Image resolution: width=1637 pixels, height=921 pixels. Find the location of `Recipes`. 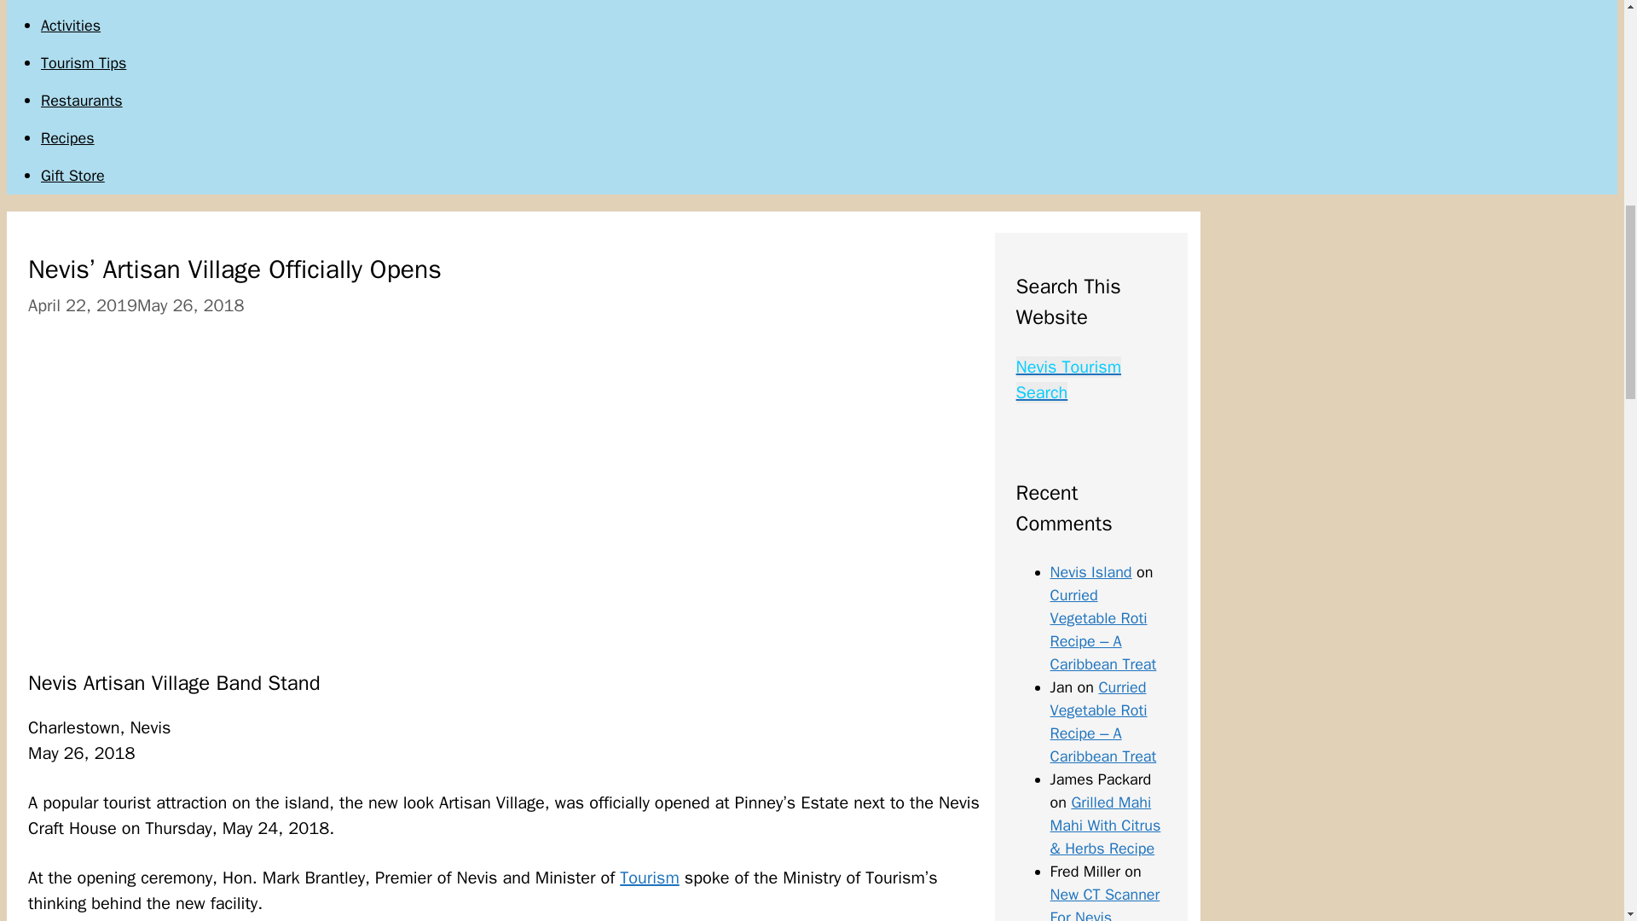

Recipes is located at coordinates (68, 138).